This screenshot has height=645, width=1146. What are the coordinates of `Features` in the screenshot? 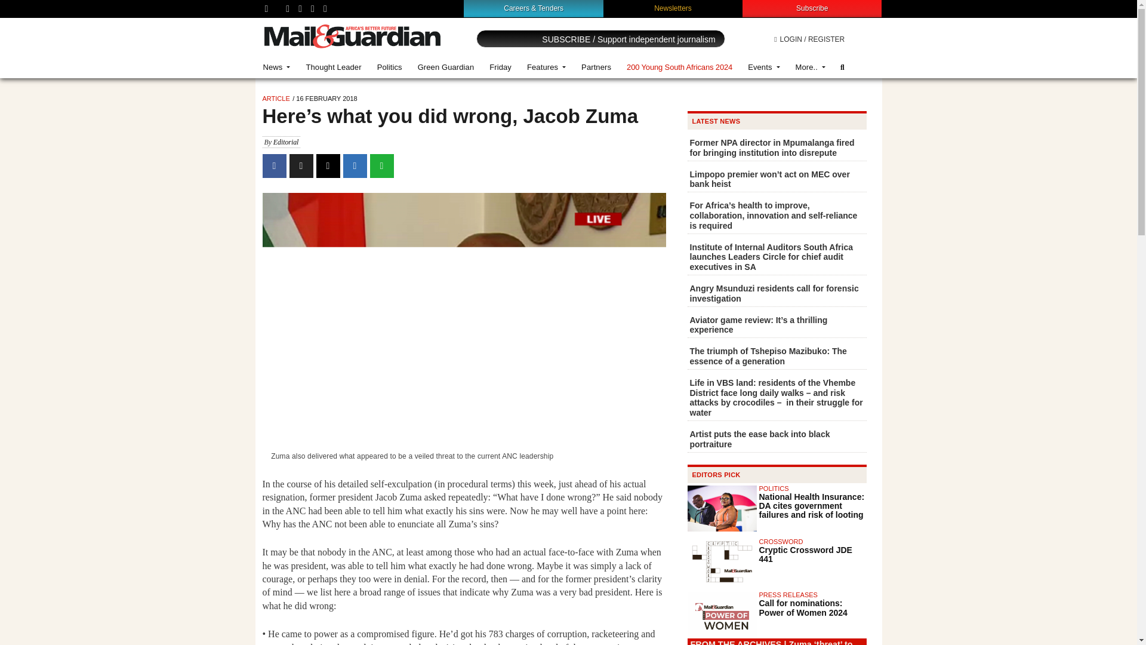 It's located at (546, 67).